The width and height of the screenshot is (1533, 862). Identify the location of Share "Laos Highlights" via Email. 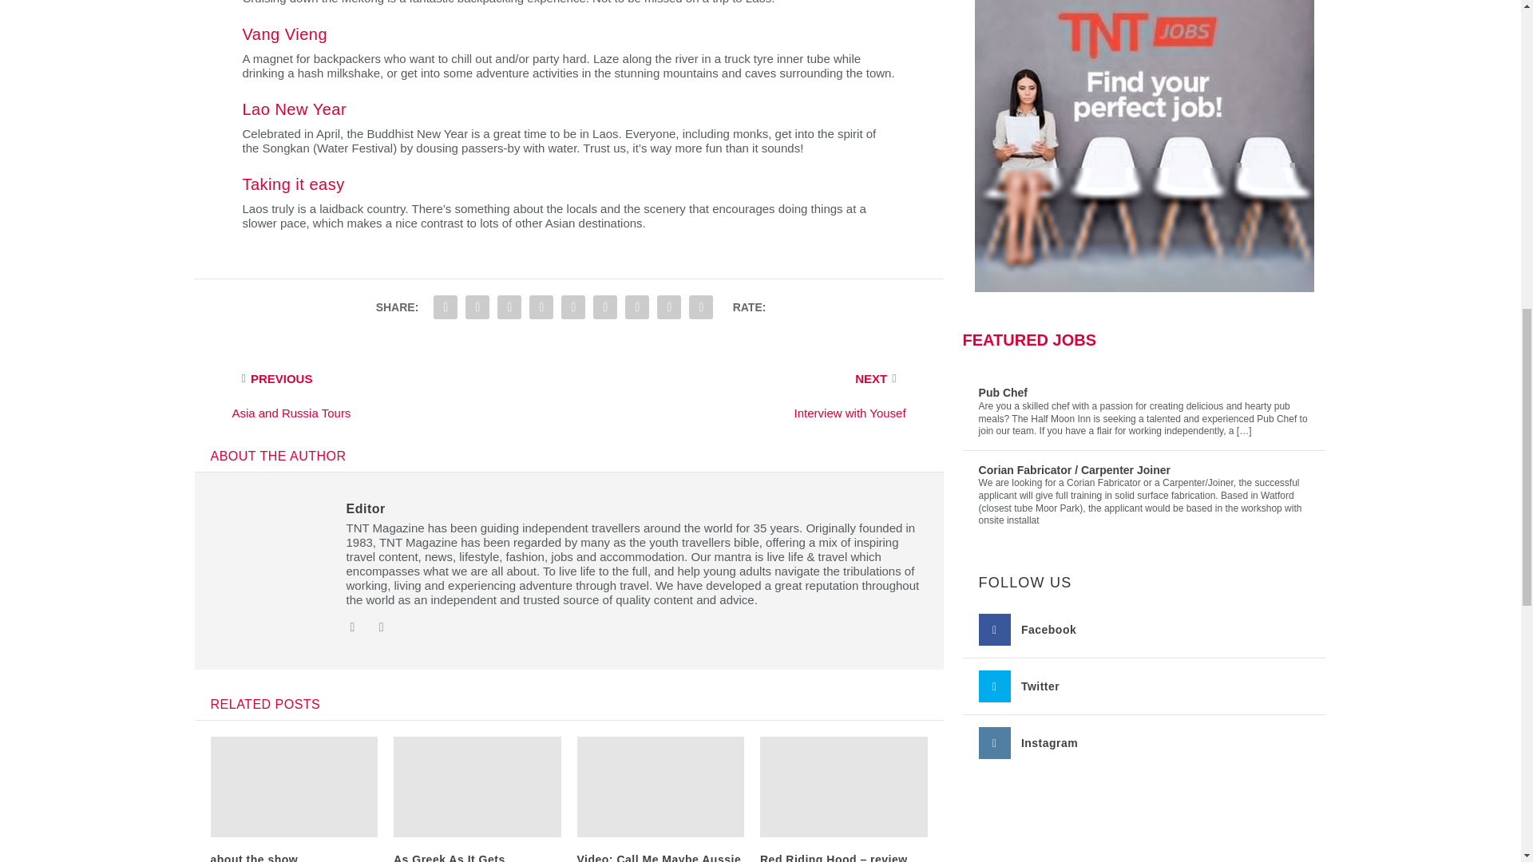
(669, 307).